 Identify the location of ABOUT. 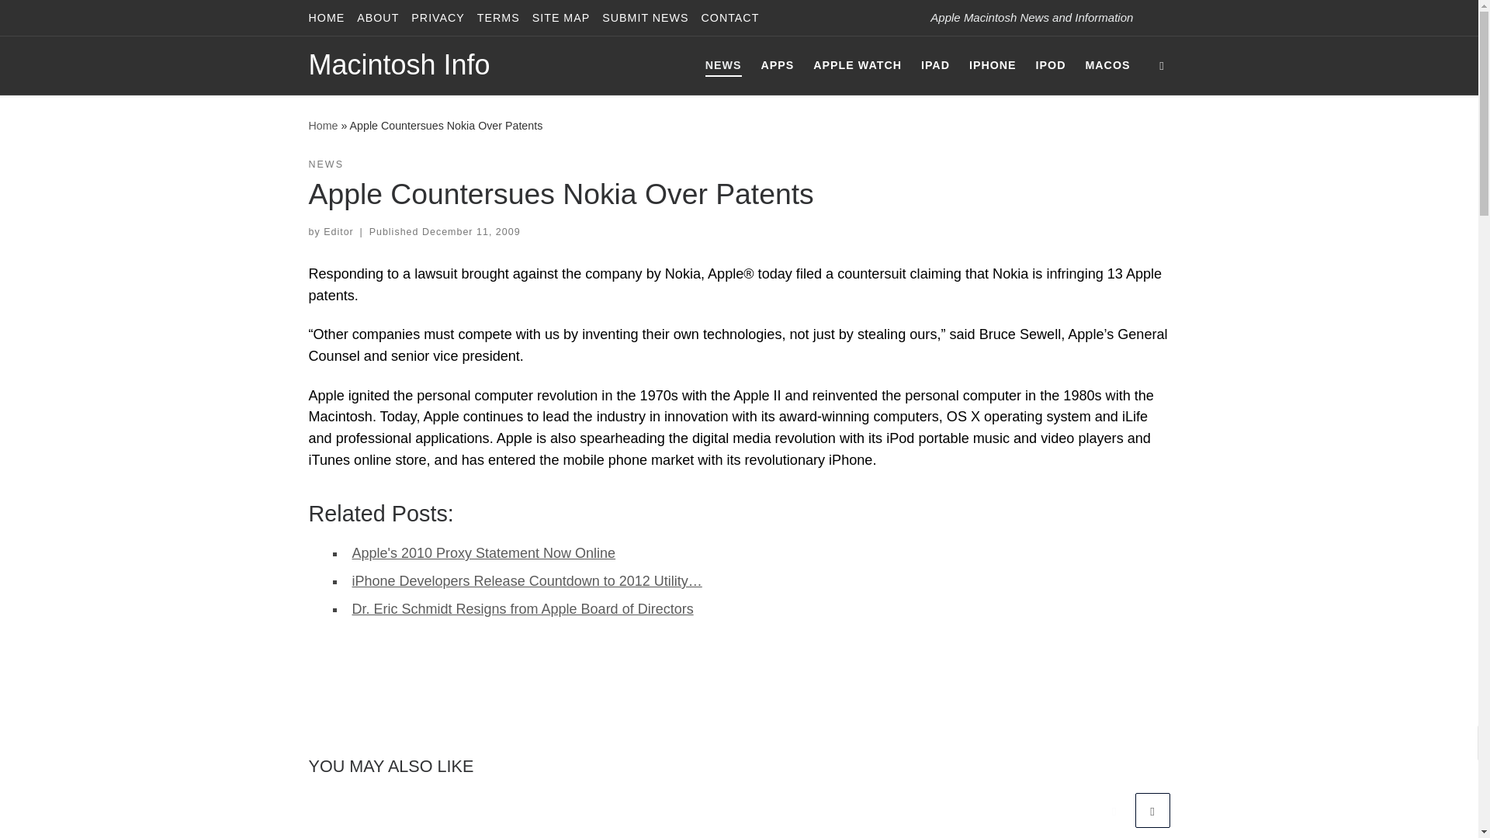
(378, 18).